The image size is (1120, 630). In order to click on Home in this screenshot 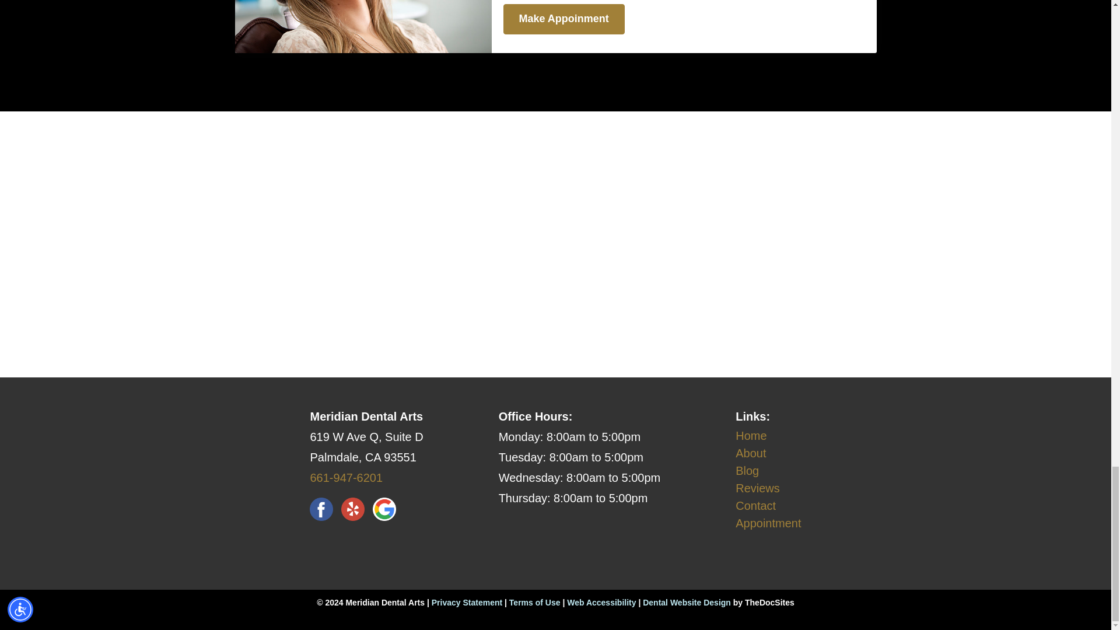, I will do `click(751, 435)`.